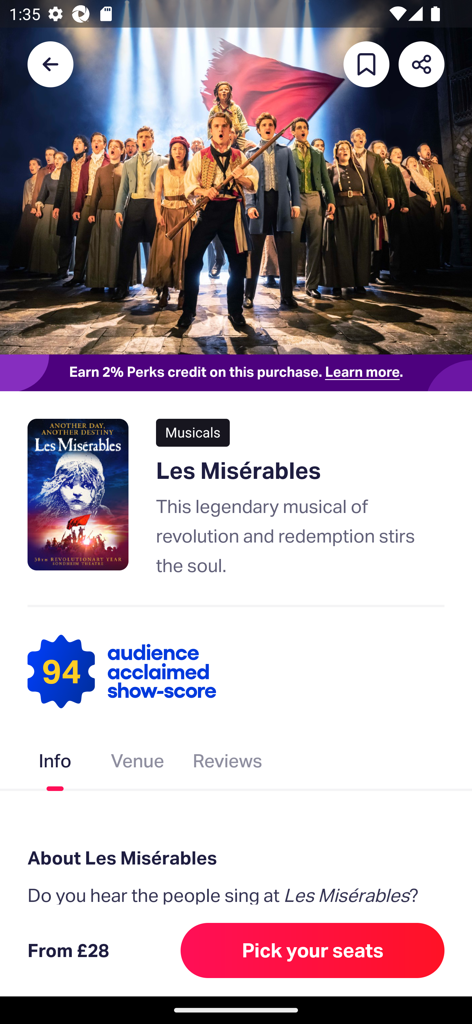 This screenshot has height=1024, width=472. What do you see at coordinates (313, 950) in the screenshot?
I see `Pick your seats` at bounding box center [313, 950].